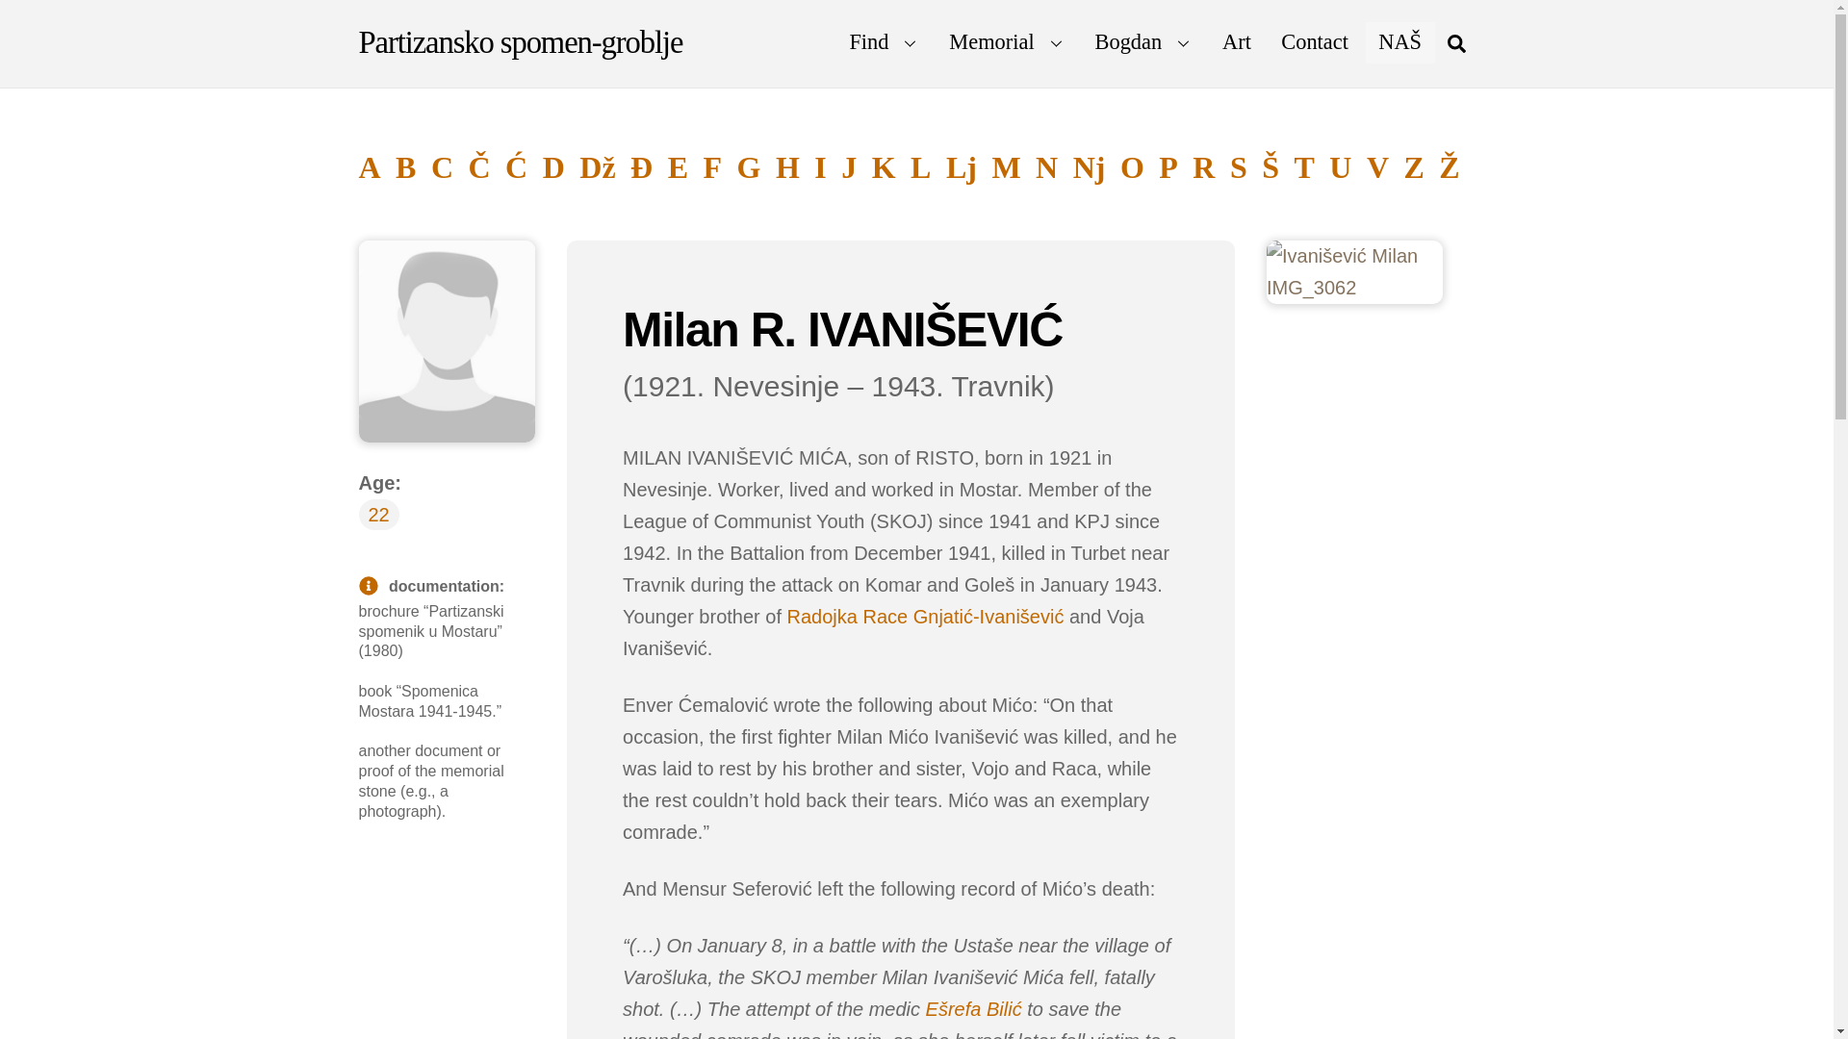 Image resolution: width=1848 pixels, height=1039 pixels. Describe the element at coordinates (1005, 167) in the screenshot. I see `M` at that location.